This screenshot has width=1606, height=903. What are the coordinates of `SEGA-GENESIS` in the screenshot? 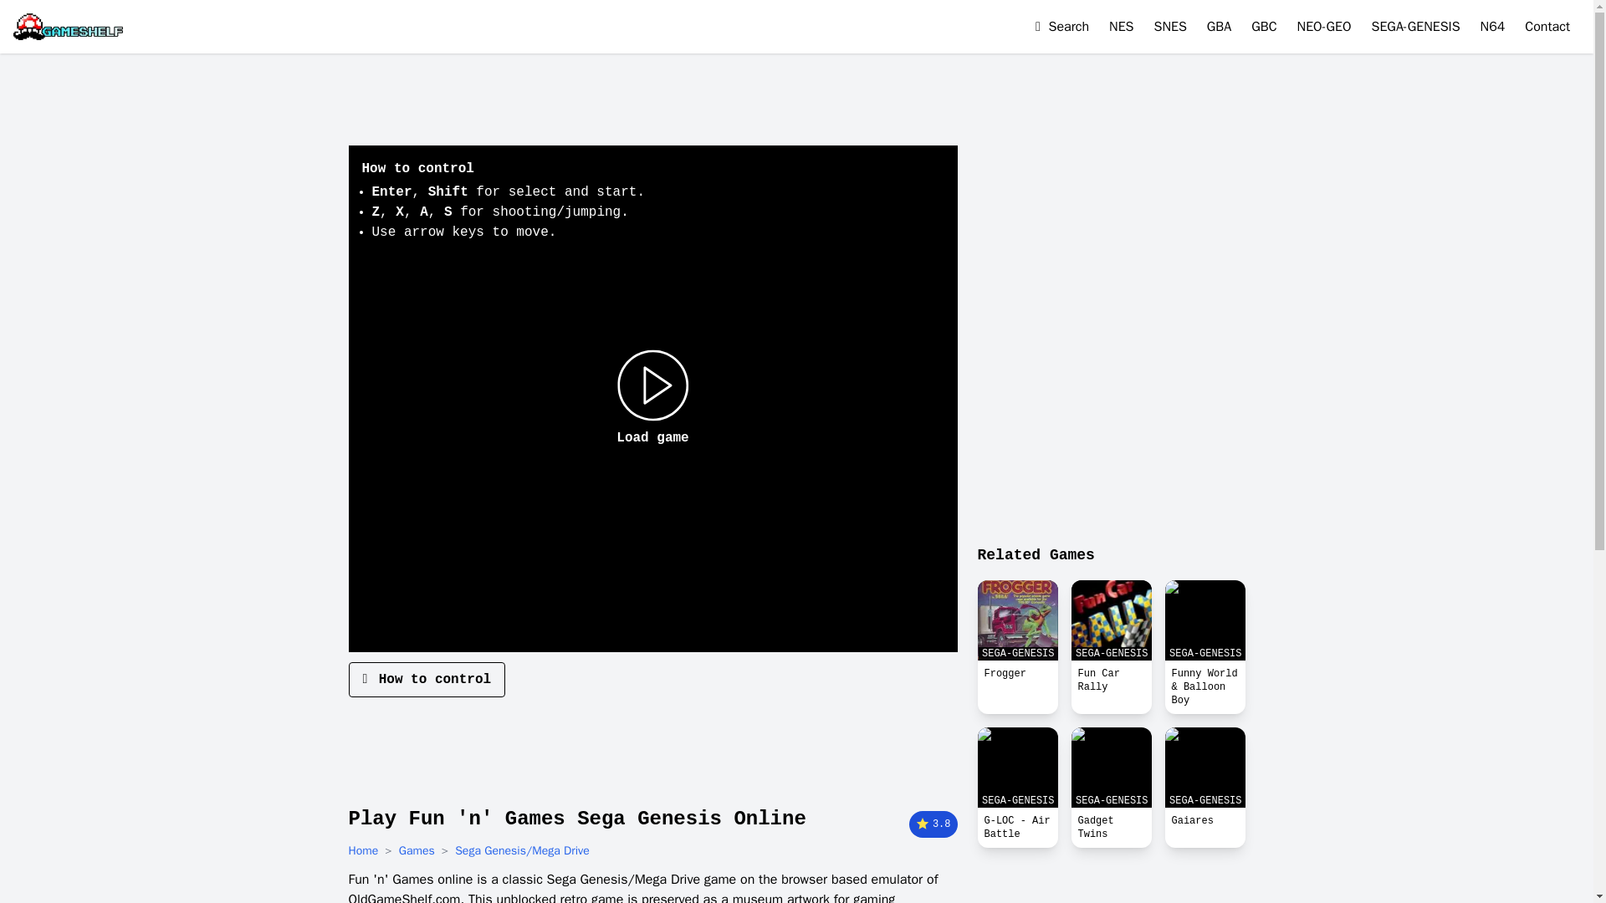 It's located at (1016, 620).